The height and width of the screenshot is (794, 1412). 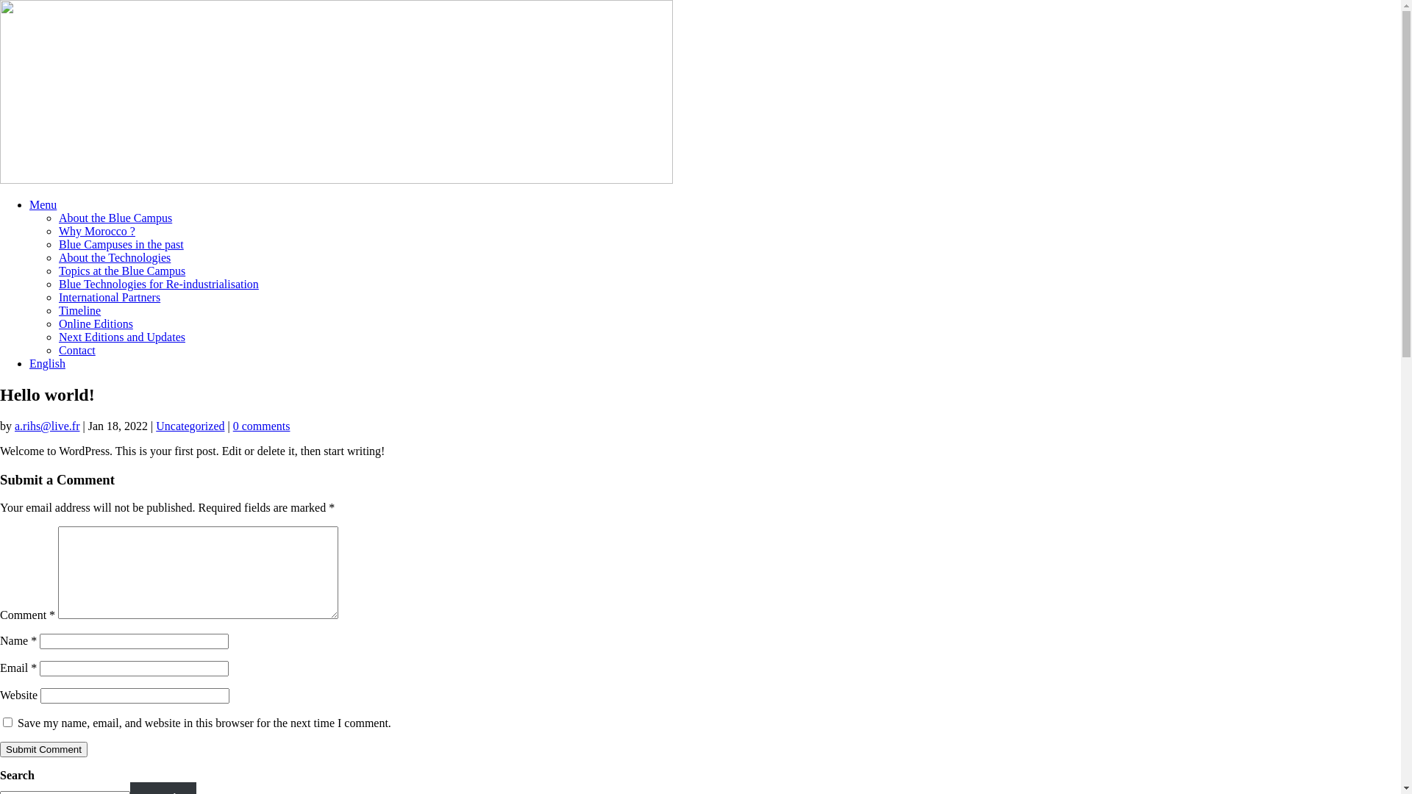 What do you see at coordinates (47, 426) in the screenshot?
I see `a.rihs@live.fr` at bounding box center [47, 426].